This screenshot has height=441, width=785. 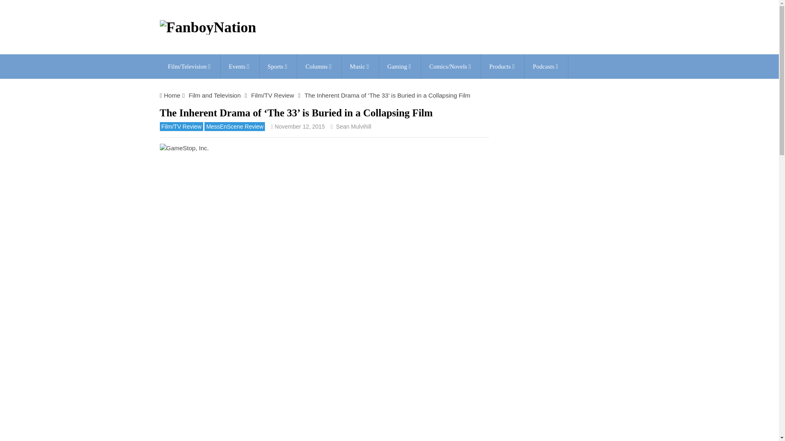 What do you see at coordinates (502, 66) in the screenshot?
I see `Products` at bounding box center [502, 66].